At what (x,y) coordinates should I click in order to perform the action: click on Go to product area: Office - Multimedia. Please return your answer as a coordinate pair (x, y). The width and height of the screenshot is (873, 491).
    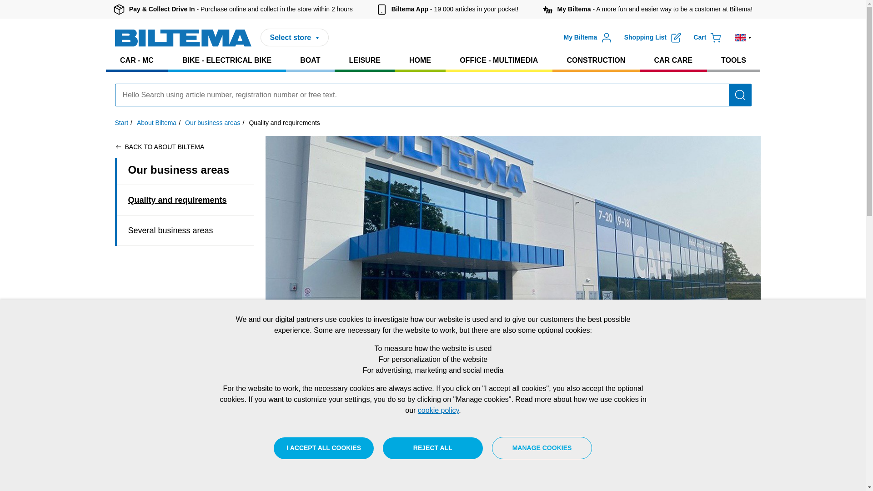
    Looking at the image, I should click on (499, 60).